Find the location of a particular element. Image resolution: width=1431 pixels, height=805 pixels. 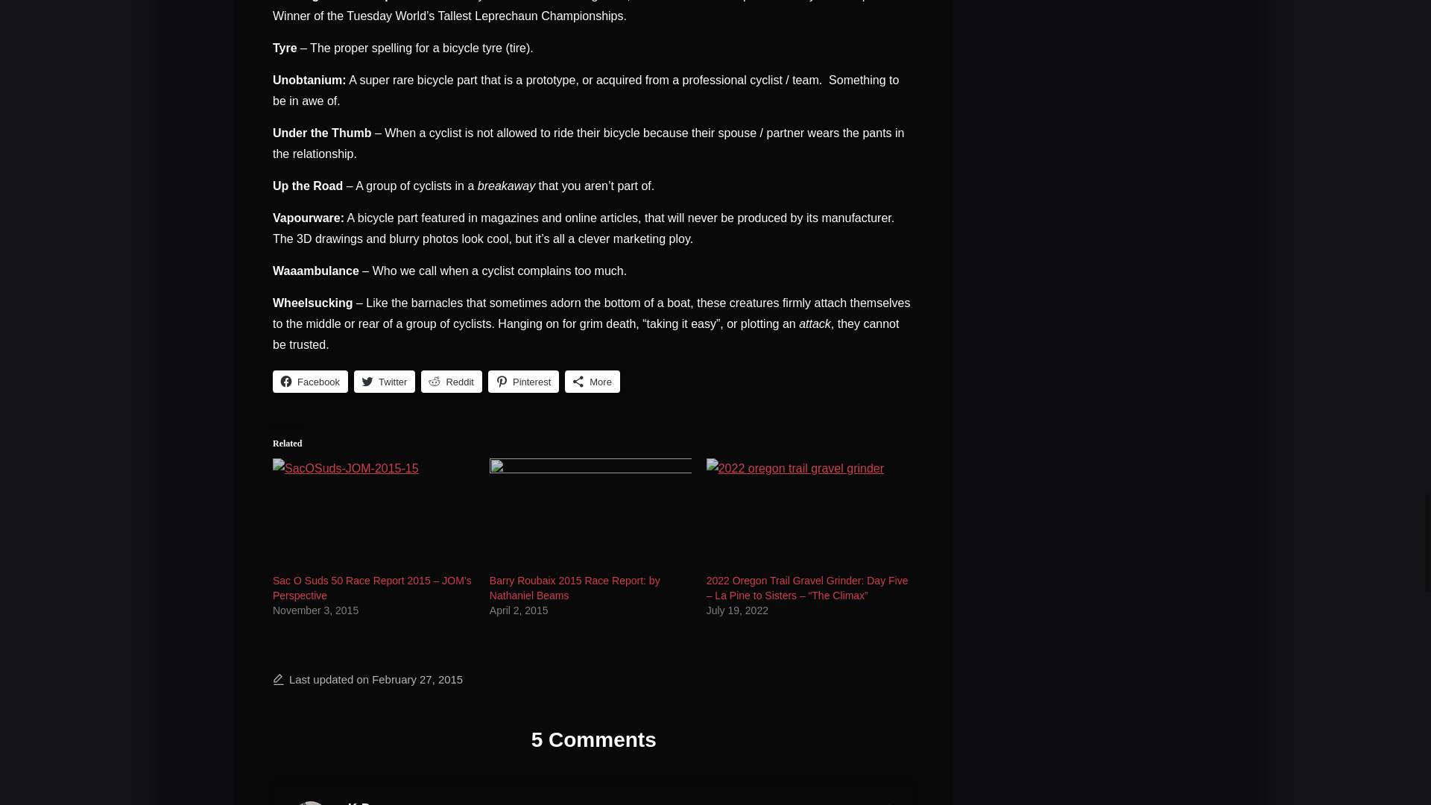

Reddit is located at coordinates (452, 382).